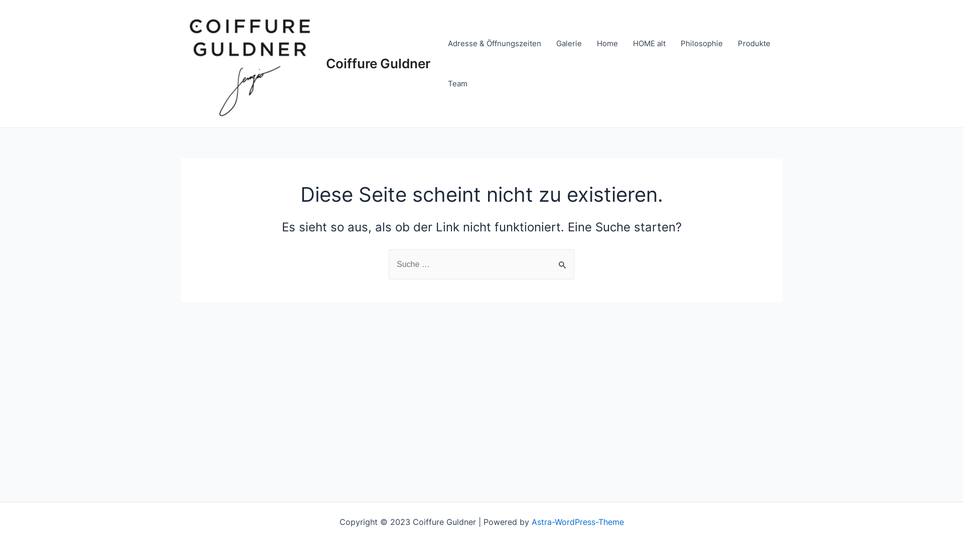  I want to click on Astra-WordPress-Theme, so click(578, 522).